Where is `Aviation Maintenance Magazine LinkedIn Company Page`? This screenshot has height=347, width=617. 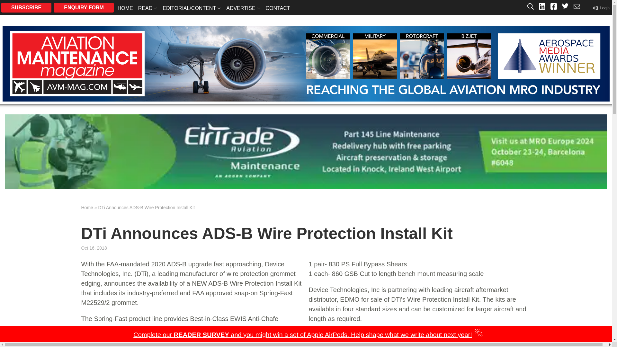 Aviation Maintenance Magazine LinkedIn Company Page is located at coordinates (542, 7).